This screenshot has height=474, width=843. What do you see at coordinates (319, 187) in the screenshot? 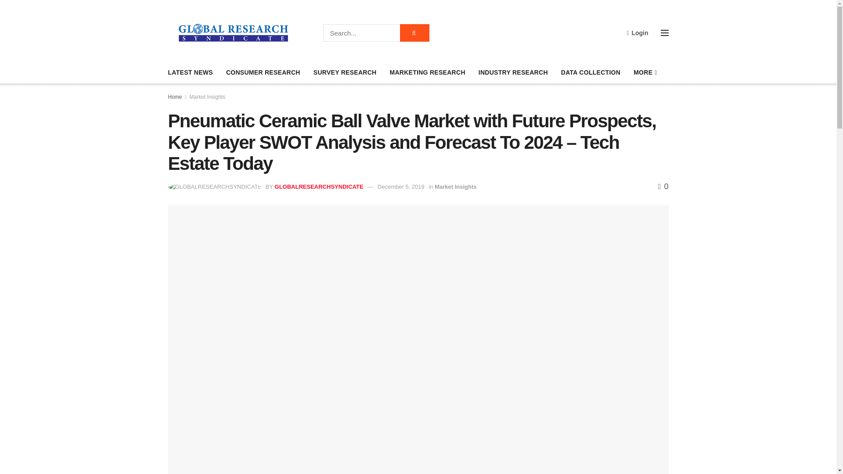
I see `GLOBALRESEARCHSYNDICATE` at bounding box center [319, 187].